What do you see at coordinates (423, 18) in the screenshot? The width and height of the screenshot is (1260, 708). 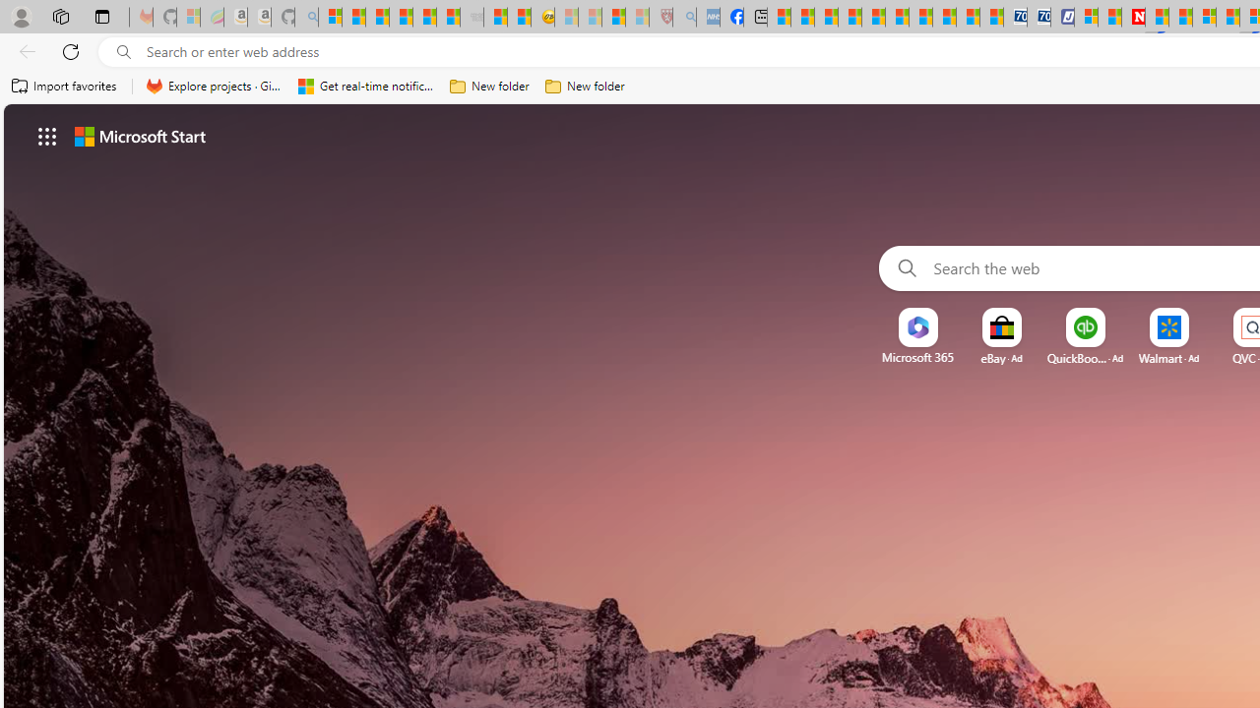 I see `New Report Confirms 2023 Was Record Hot | Watch` at bounding box center [423, 18].